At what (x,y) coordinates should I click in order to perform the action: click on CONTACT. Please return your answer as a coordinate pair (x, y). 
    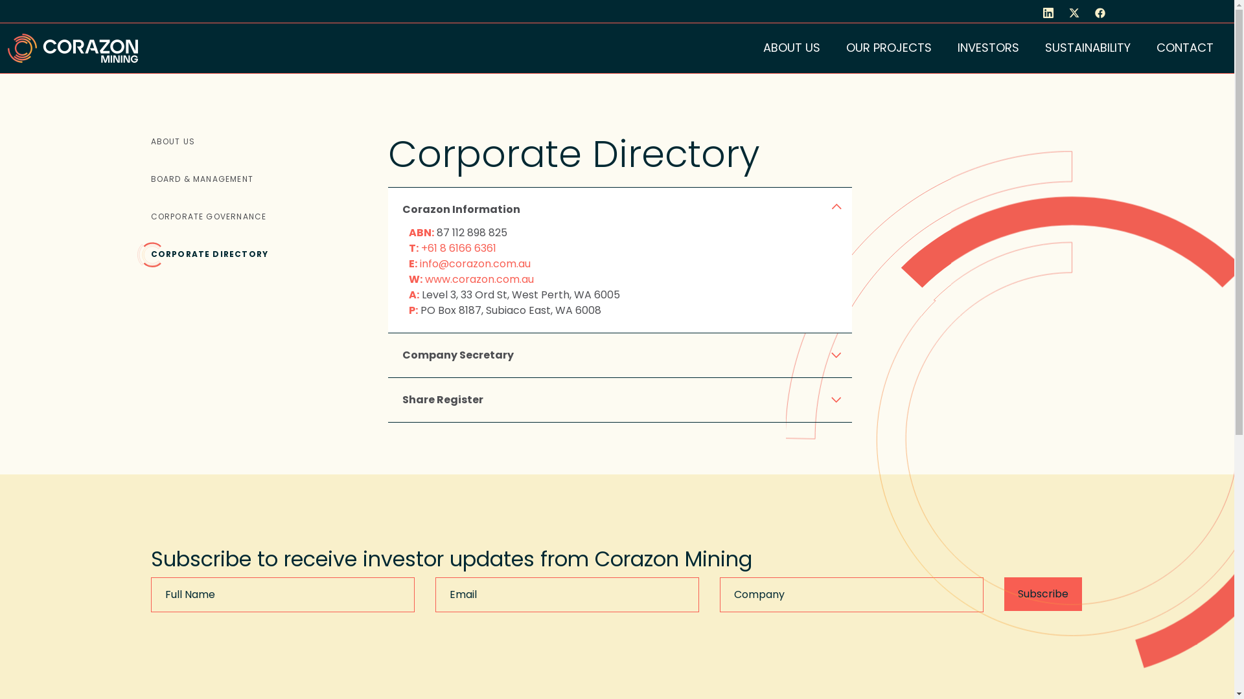
    Looking at the image, I should click on (1185, 48).